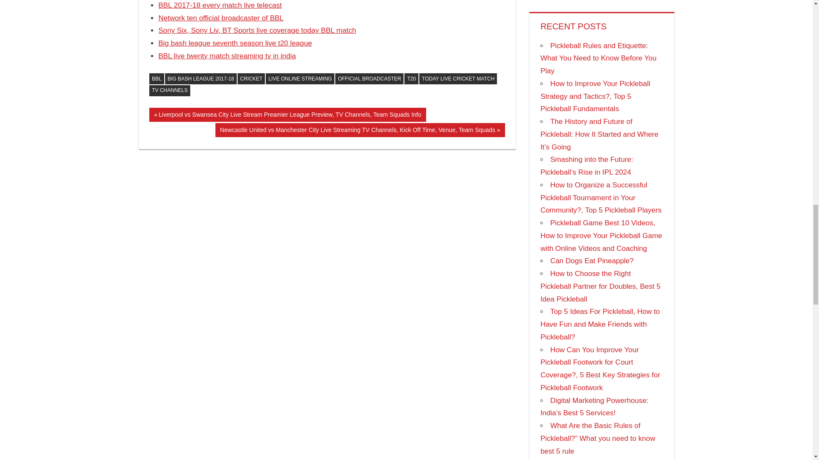 Image resolution: width=819 pixels, height=460 pixels. What do you see at coordinates (257, 30) in the screenshot?
I see `Sony Six, Sony Liv, BT Sports live coverage today BBL match` at bounding box center [257, 30].